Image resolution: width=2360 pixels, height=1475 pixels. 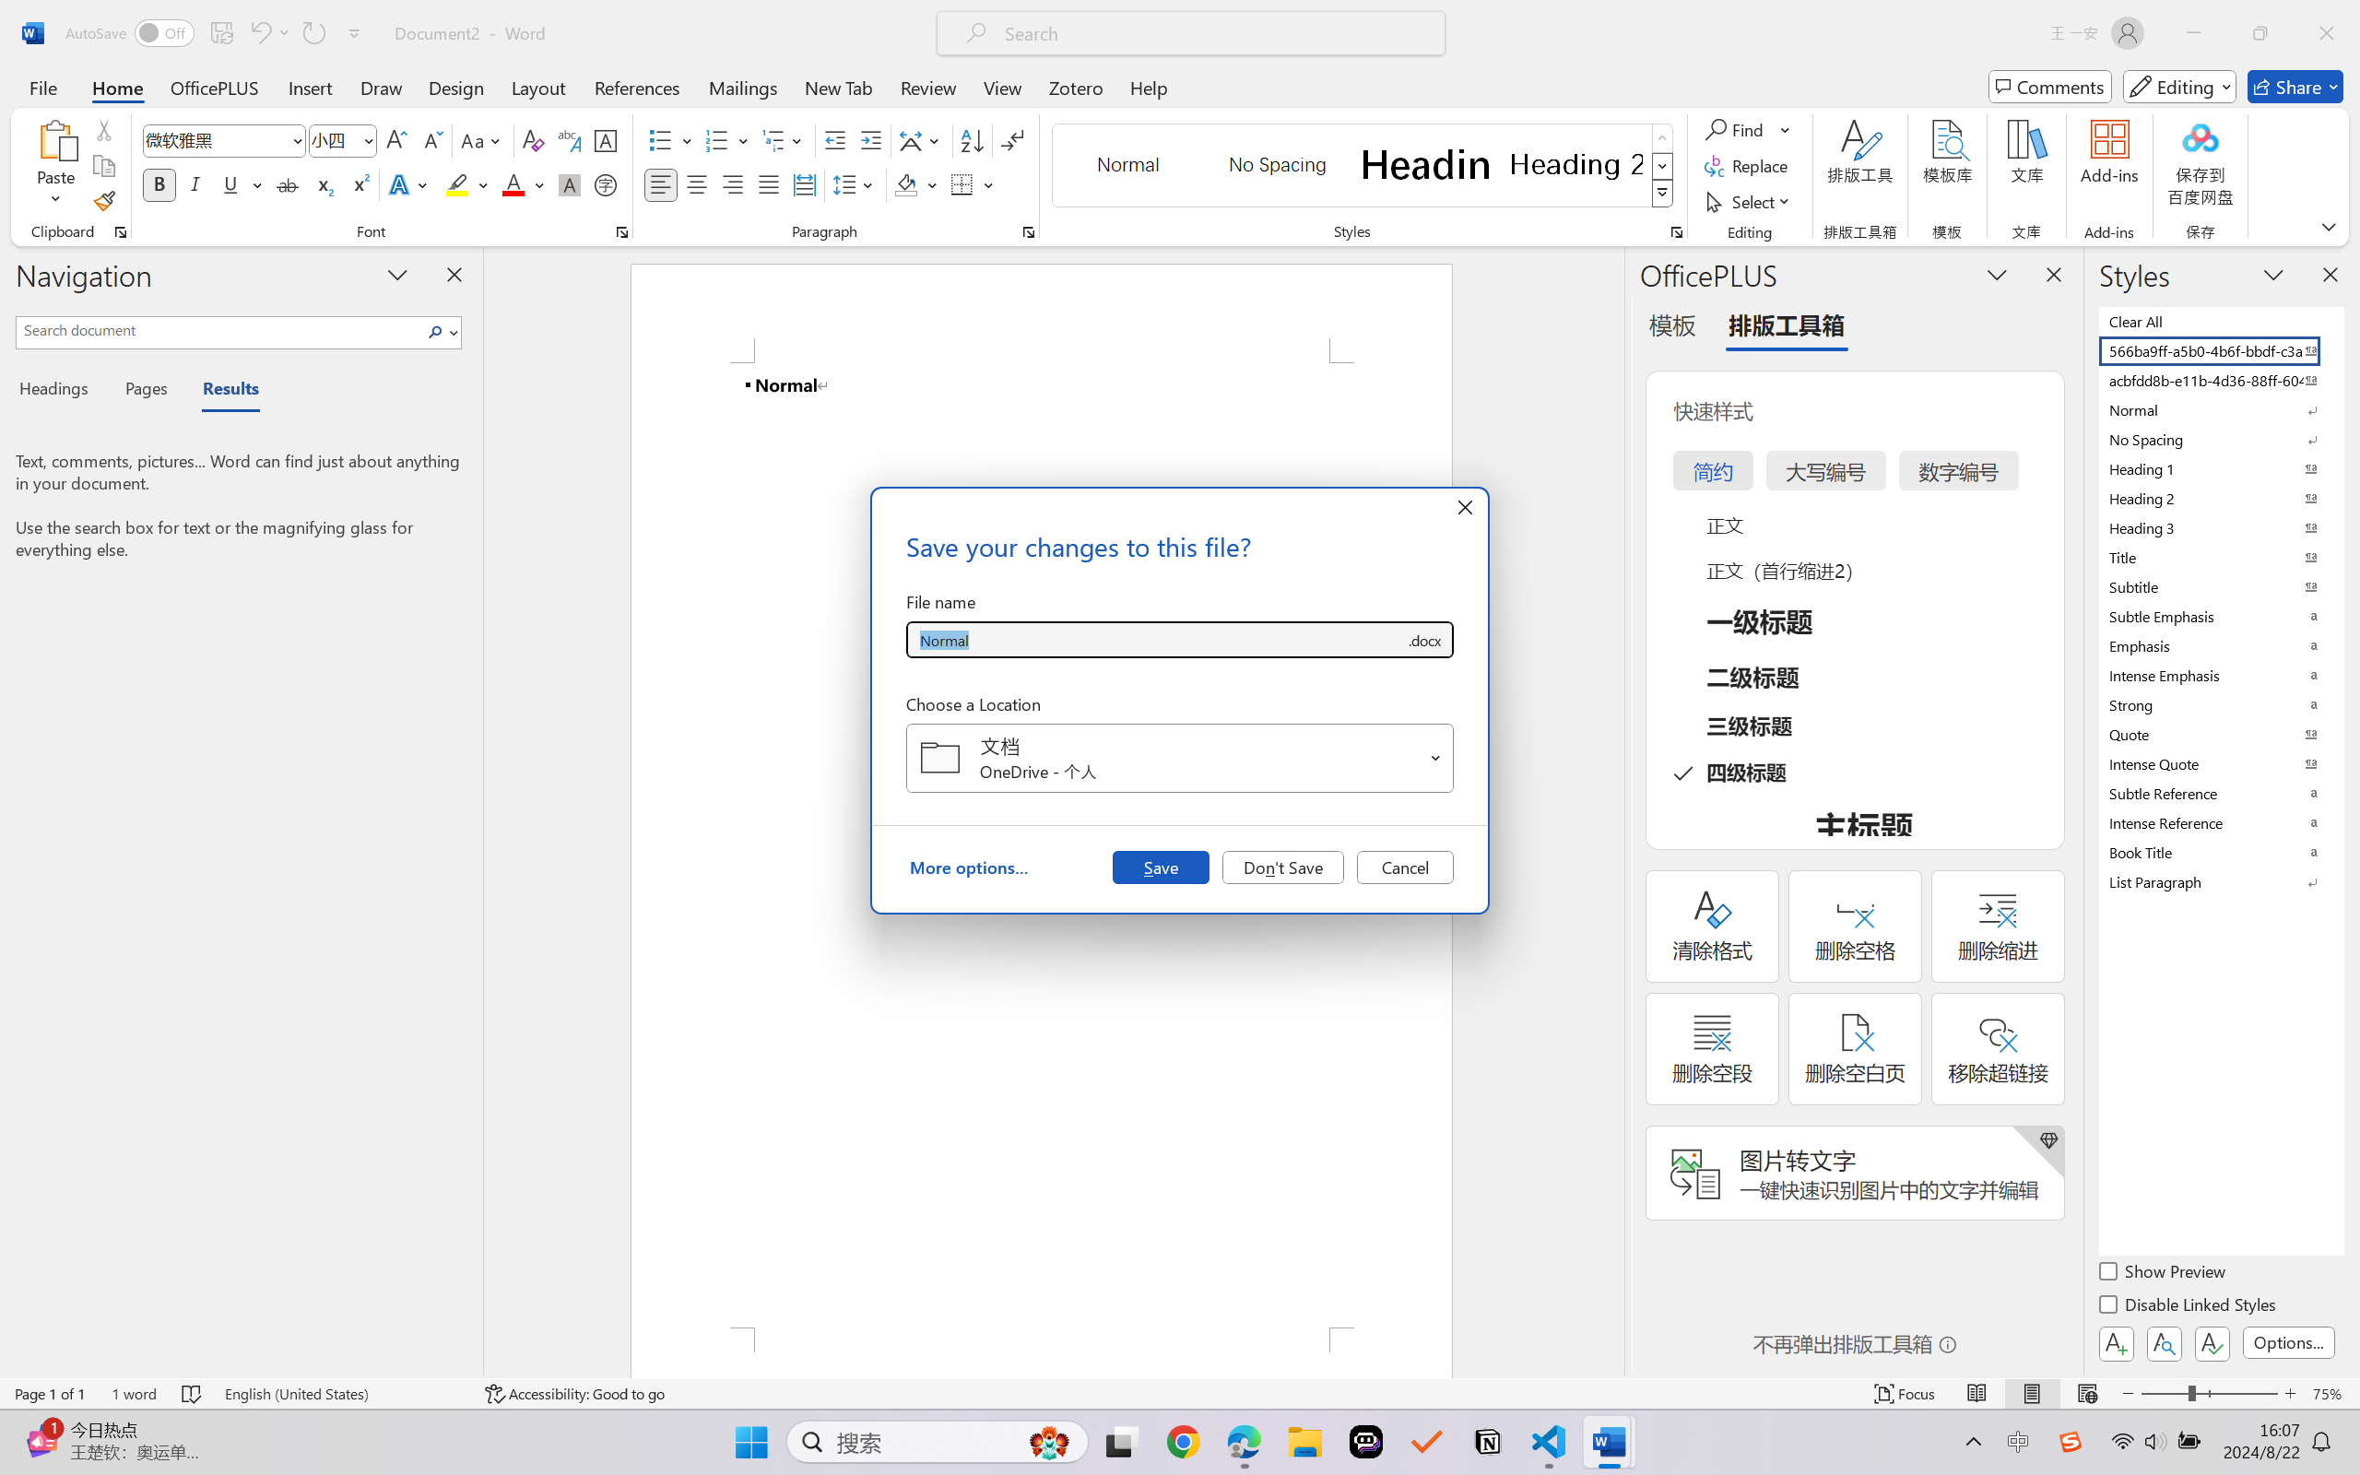 I want to click on Font, so click(x=216, y=140).